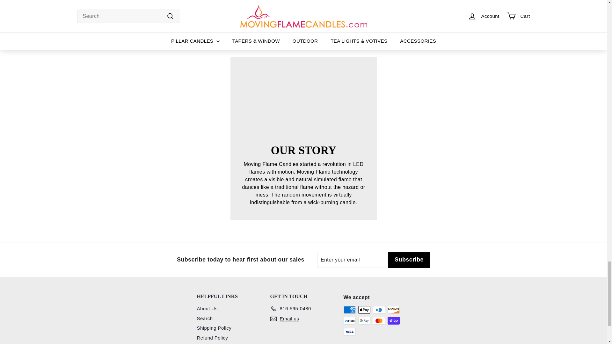 The width and height of the screenshot is (612, 344). What do you see at coordinates (393, 310) in the screenshot?
I see `Discover` at bounding box center [393, 310].